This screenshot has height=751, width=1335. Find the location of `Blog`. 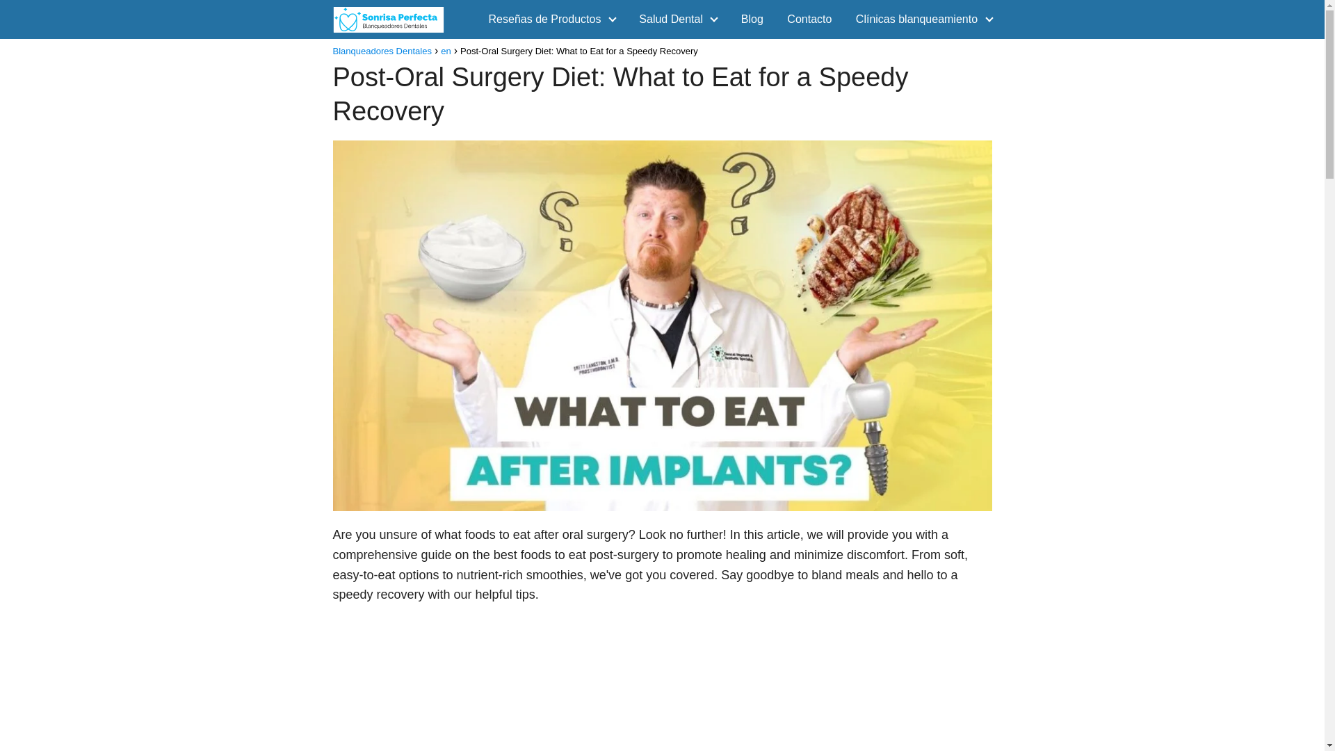

Blog is located at coordinates (752, 19).